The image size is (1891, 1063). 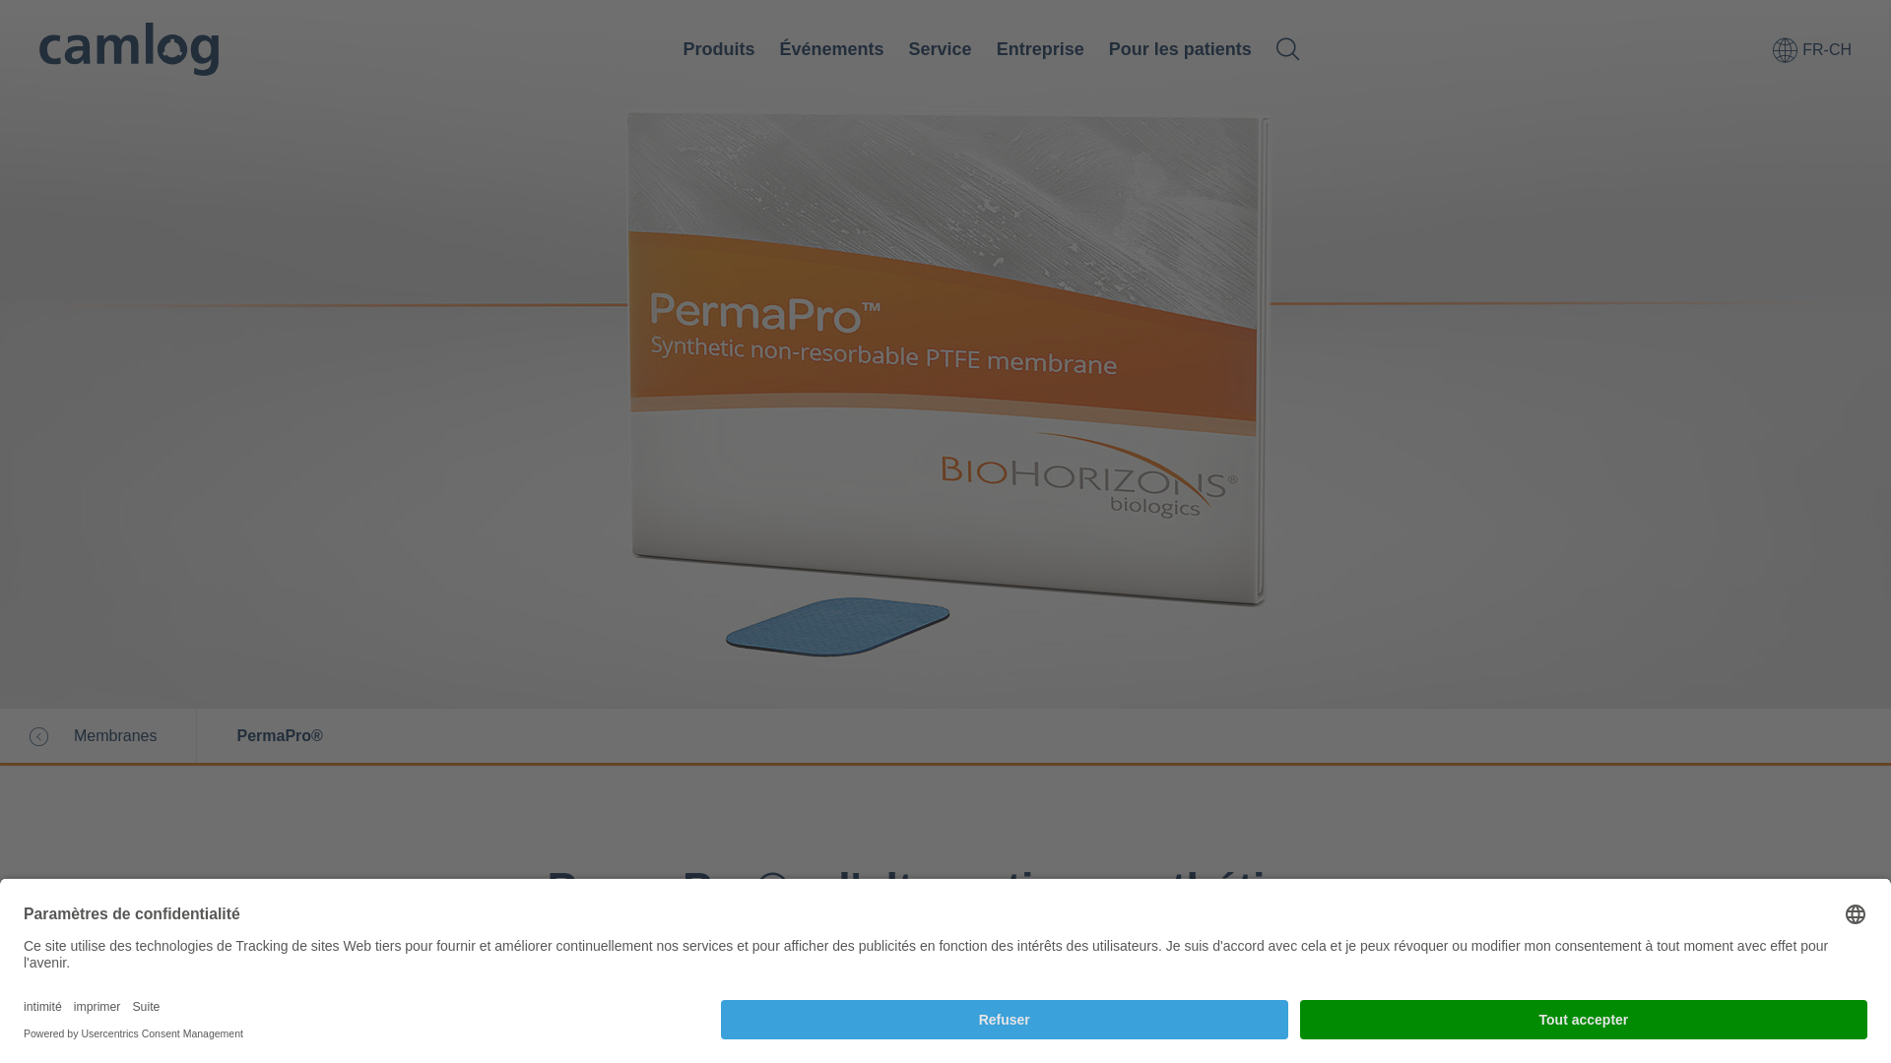 I want to click on Produits, so click(x=719, y=49).